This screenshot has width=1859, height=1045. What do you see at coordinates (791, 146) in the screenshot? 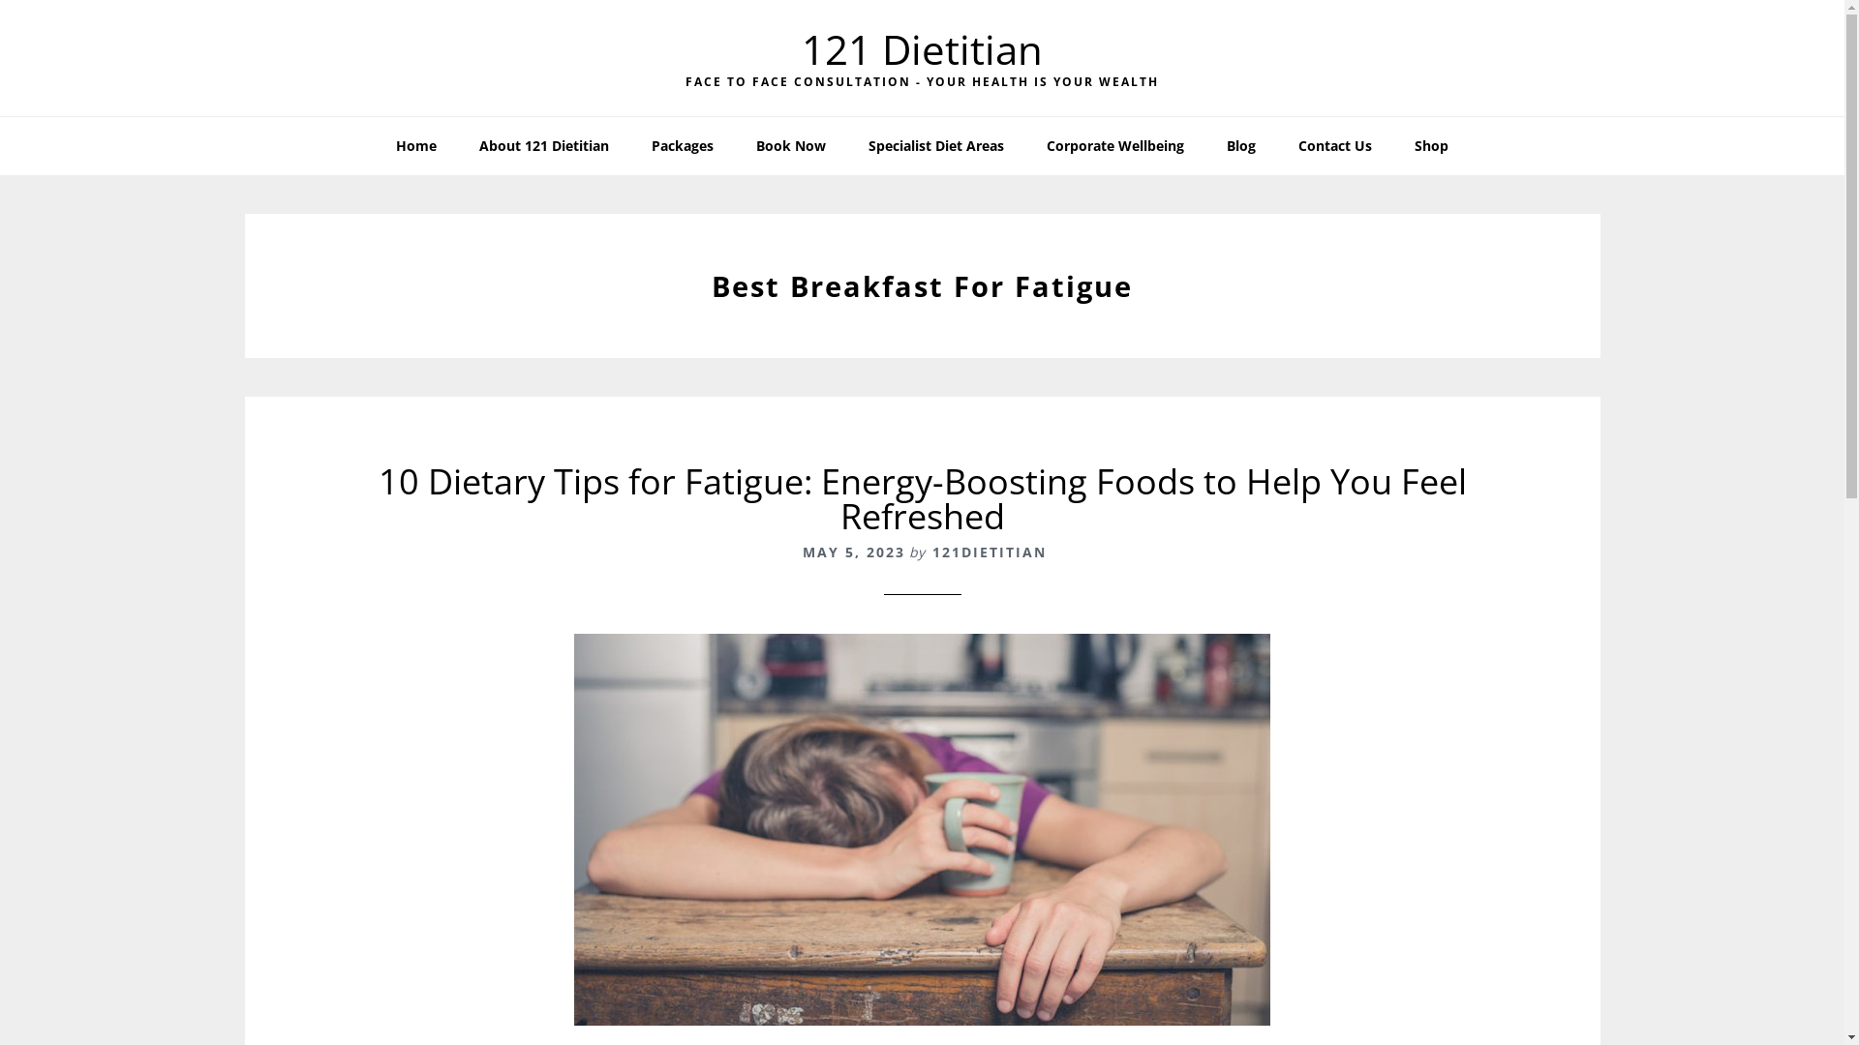
I see `Book Now` at bounding box center [791, 146].